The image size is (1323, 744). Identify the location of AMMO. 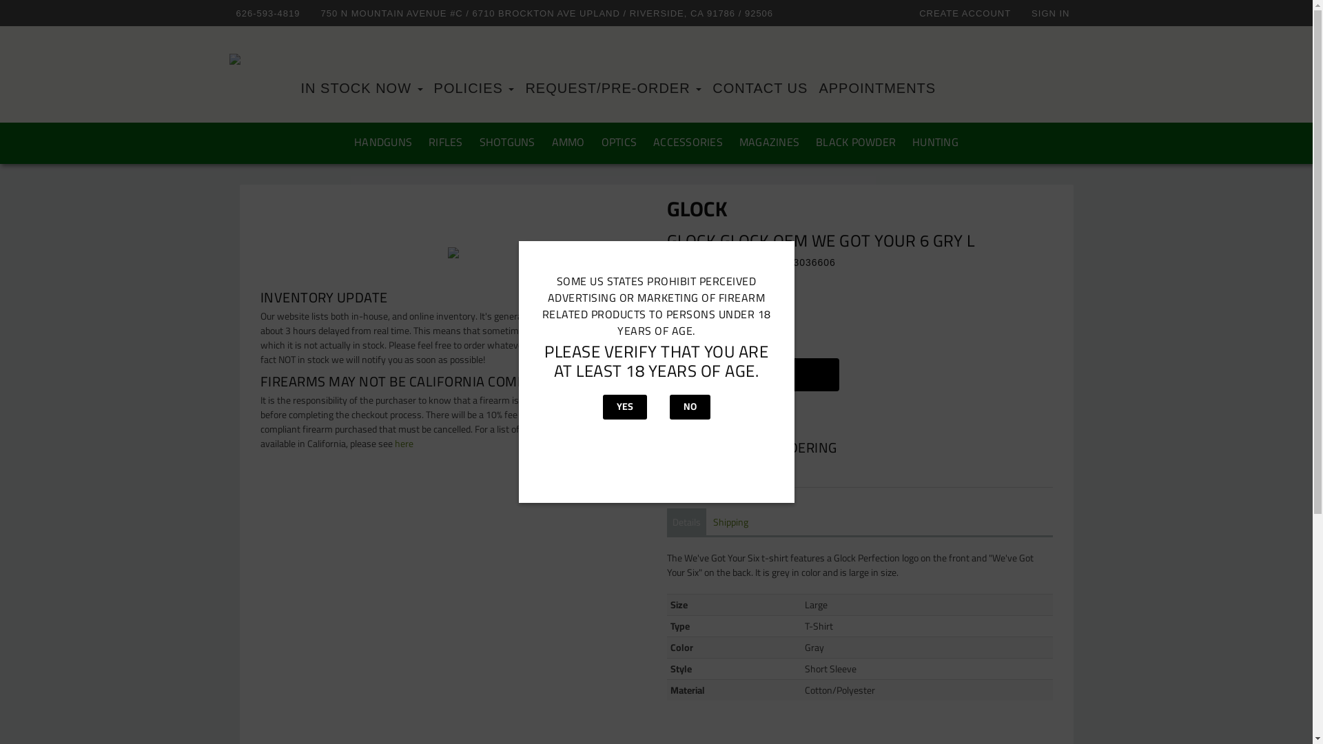
(568, 142).